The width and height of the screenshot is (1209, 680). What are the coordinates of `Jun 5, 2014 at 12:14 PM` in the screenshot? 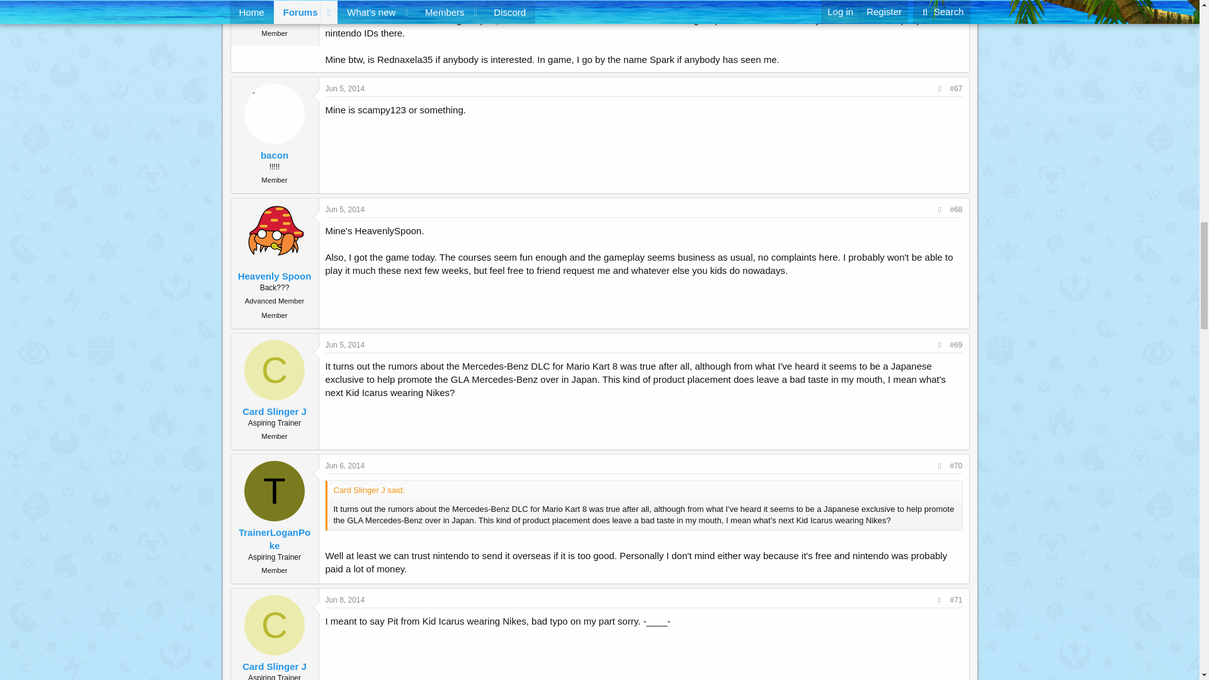 It's located at (345, 88).